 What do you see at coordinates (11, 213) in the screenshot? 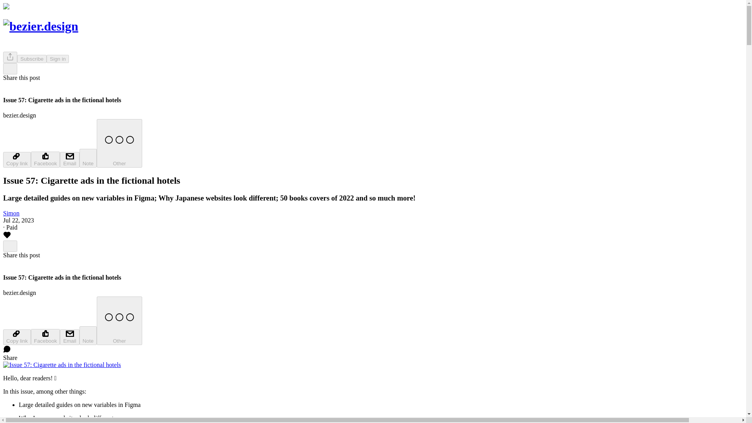
I see `Simon` at bounding box center [11, 213].